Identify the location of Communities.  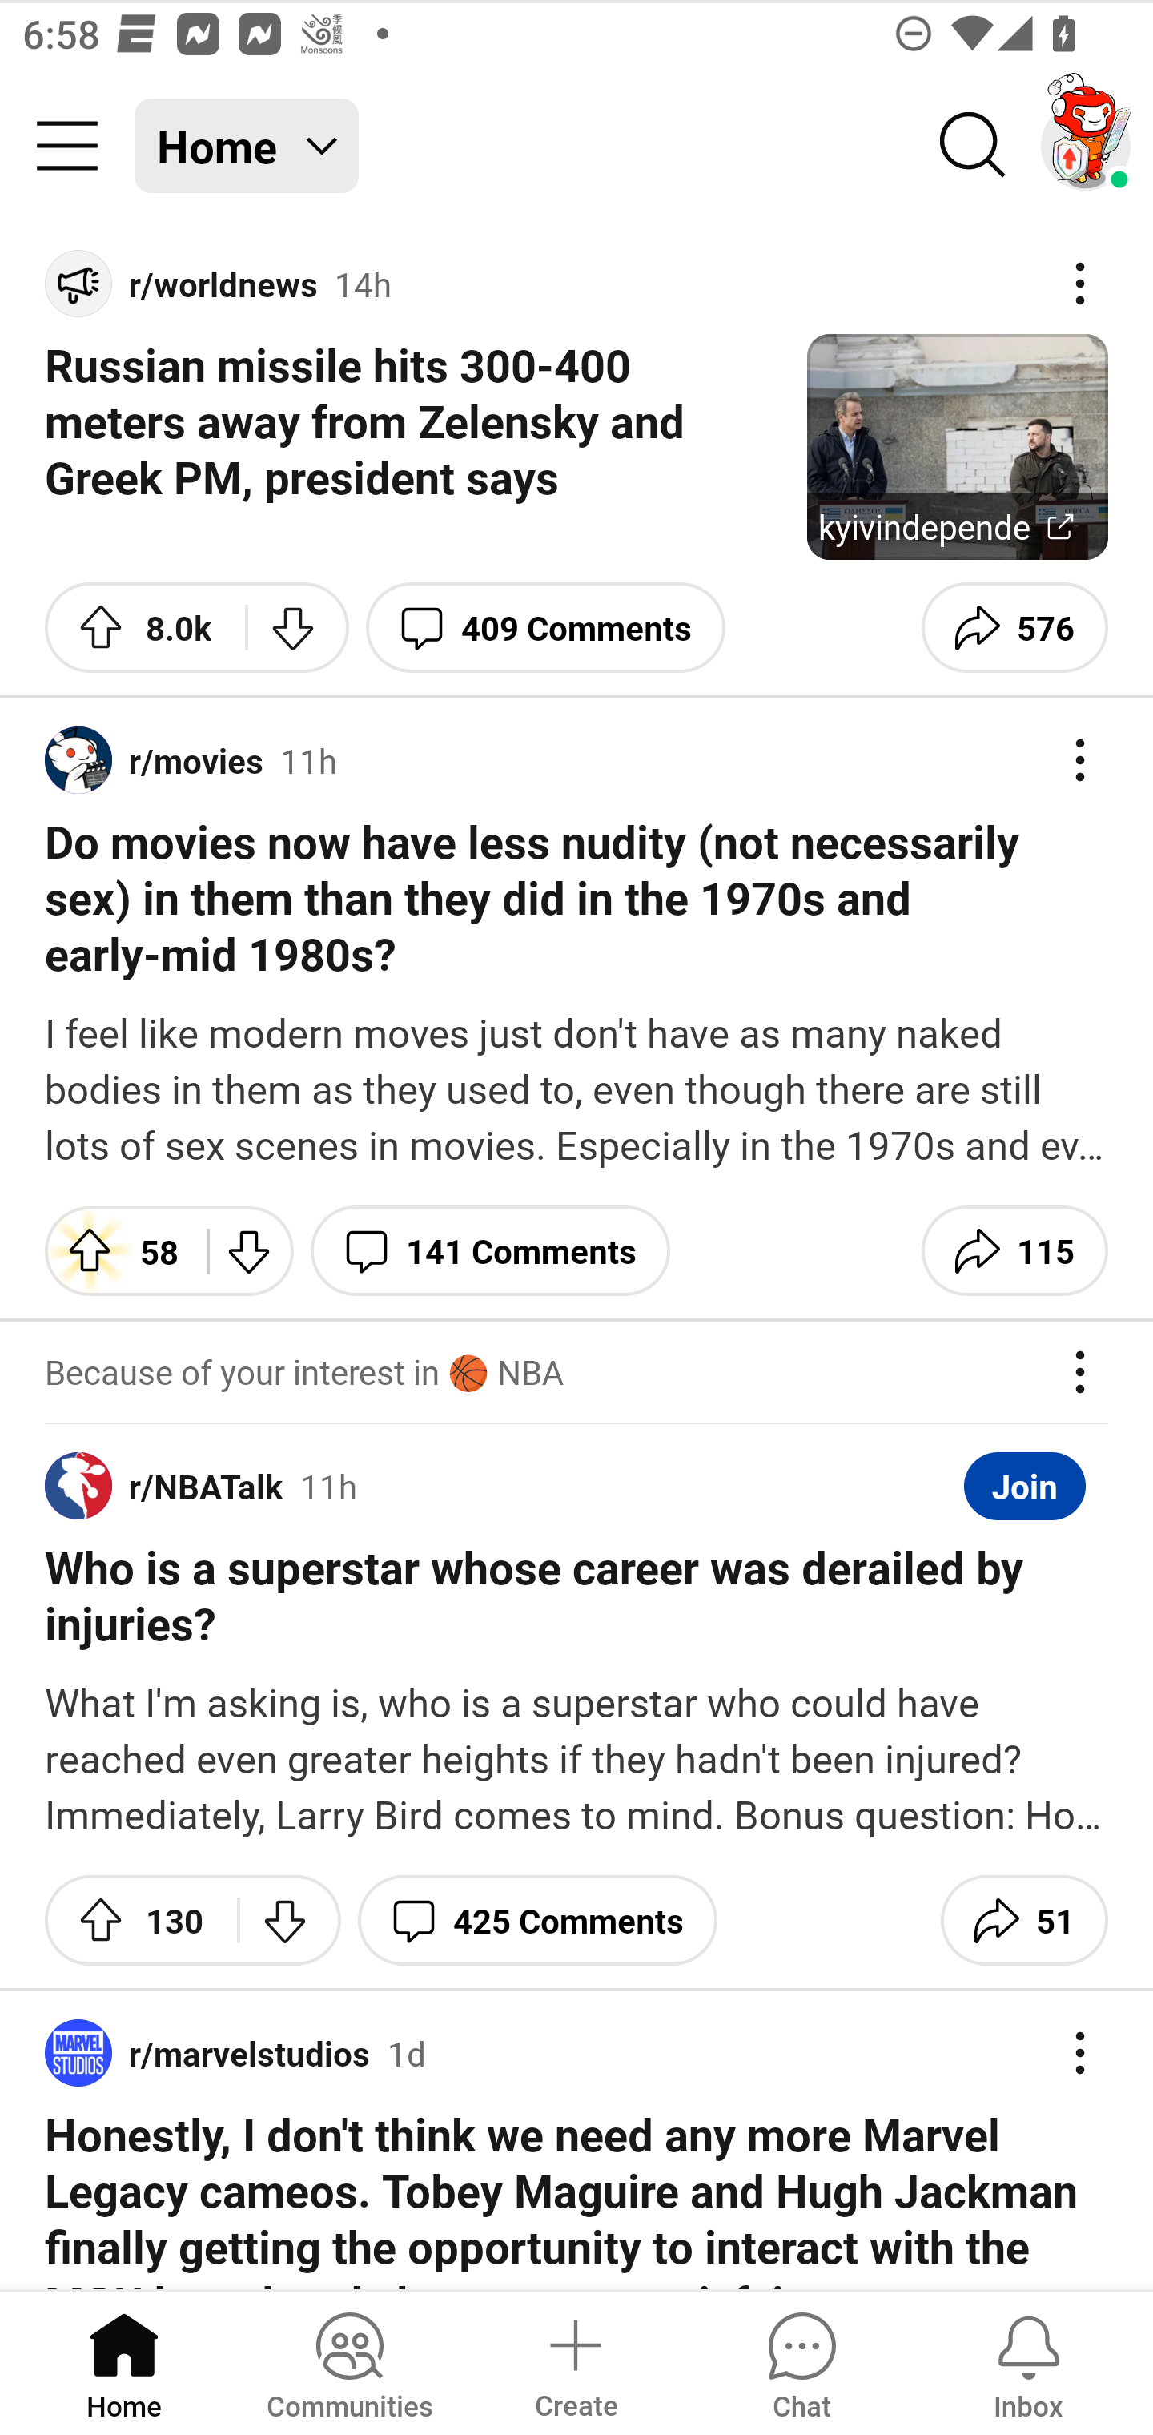
(349, 2361).